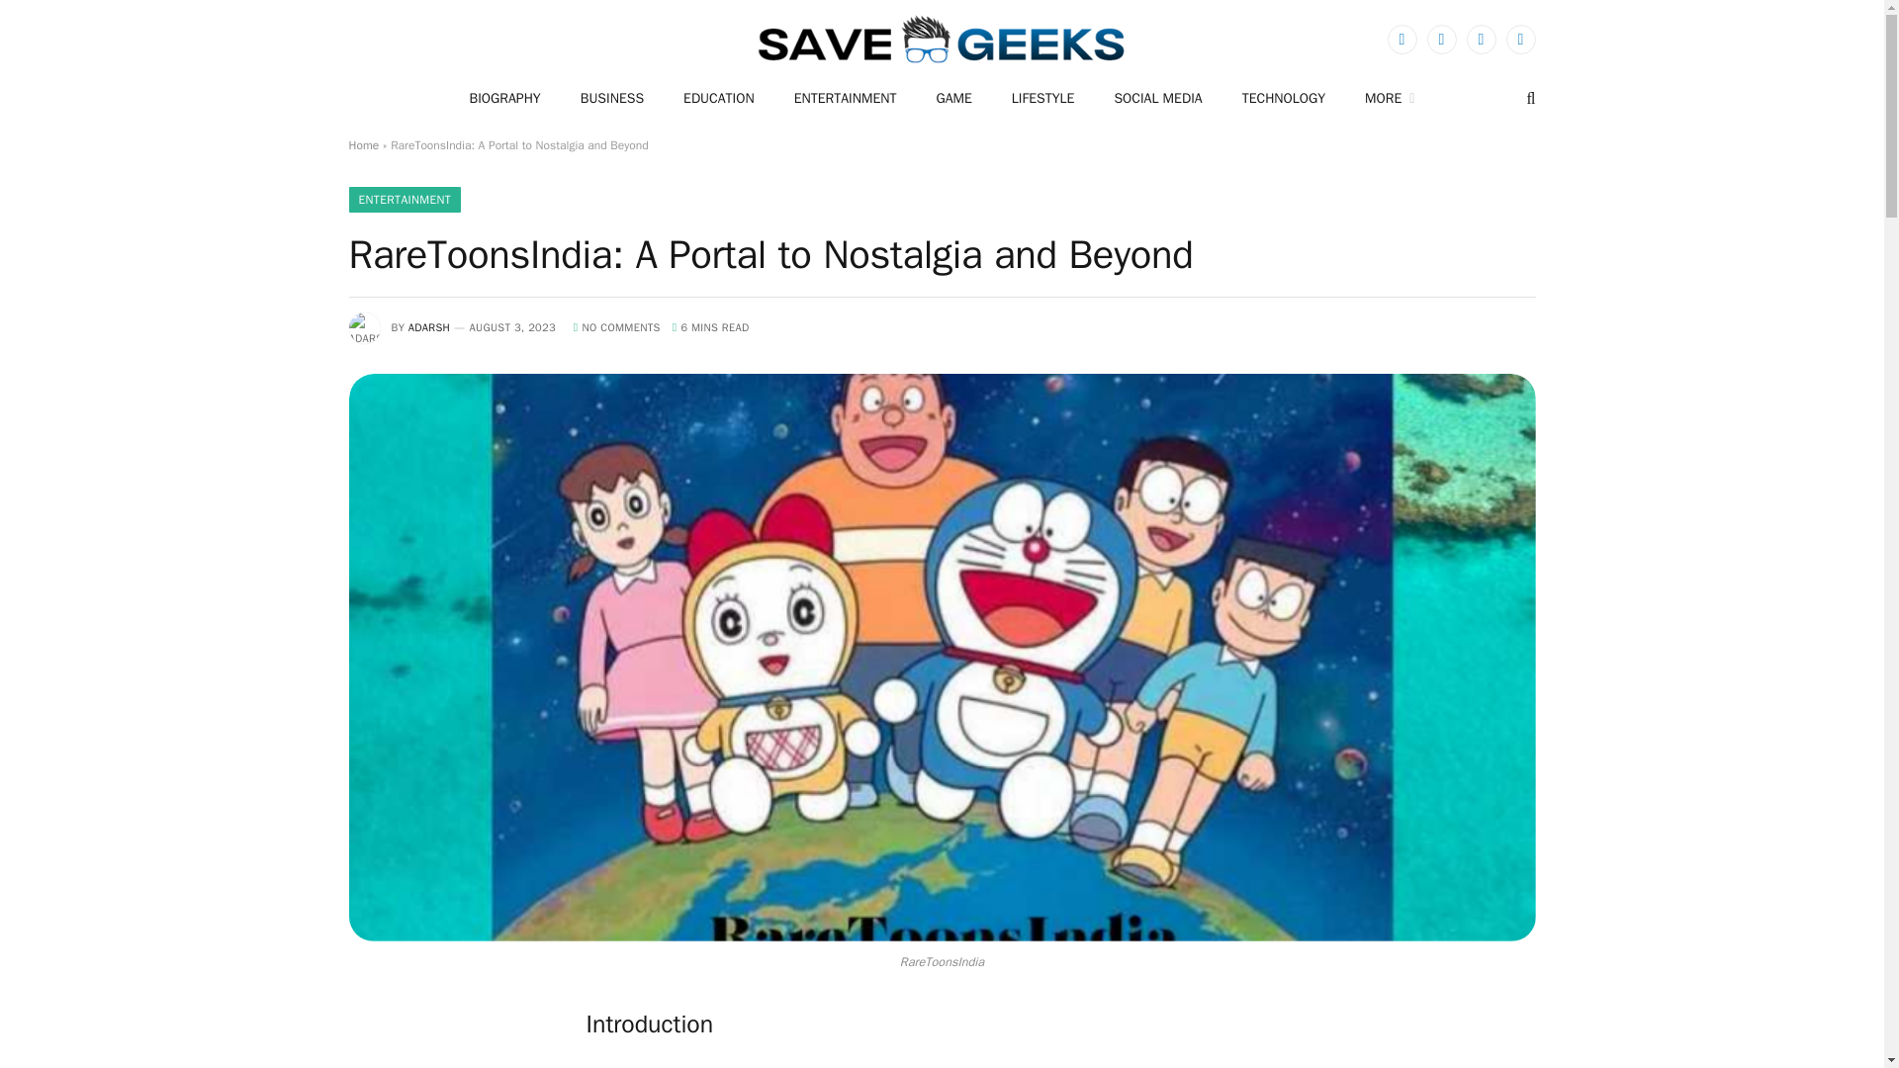  I want to click on LinkedIn, so click(1519, 40).